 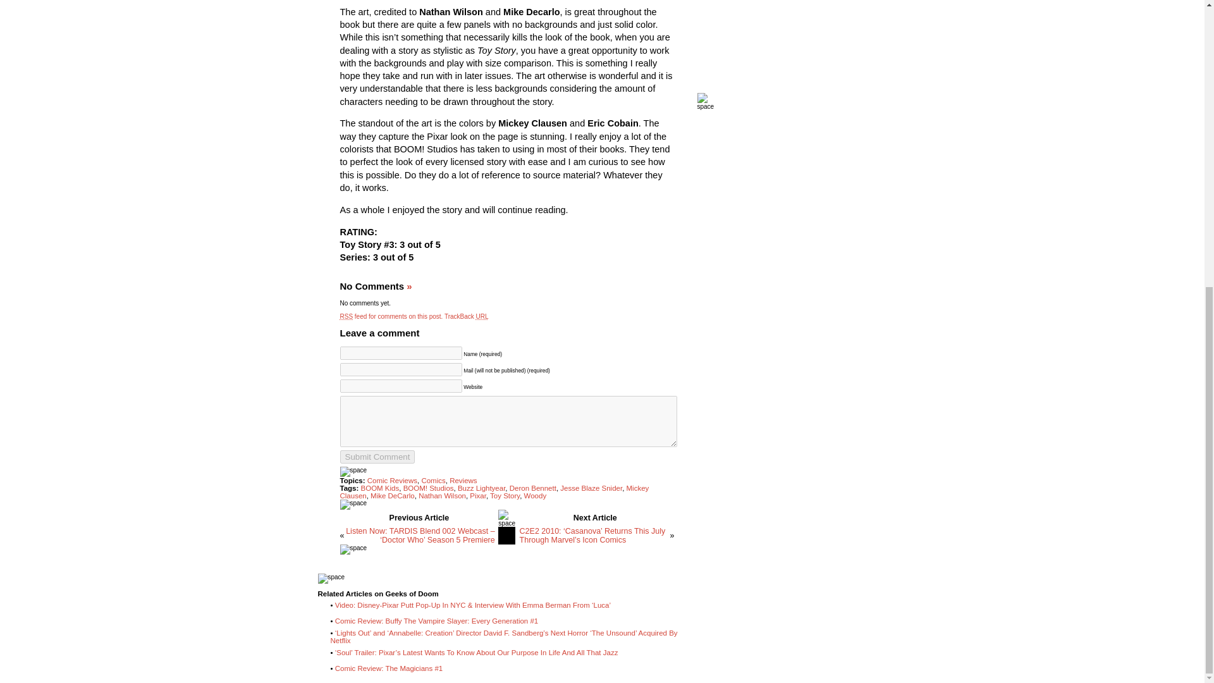 I want to click on Mike DeCarlo, so click(x=392, y=495).